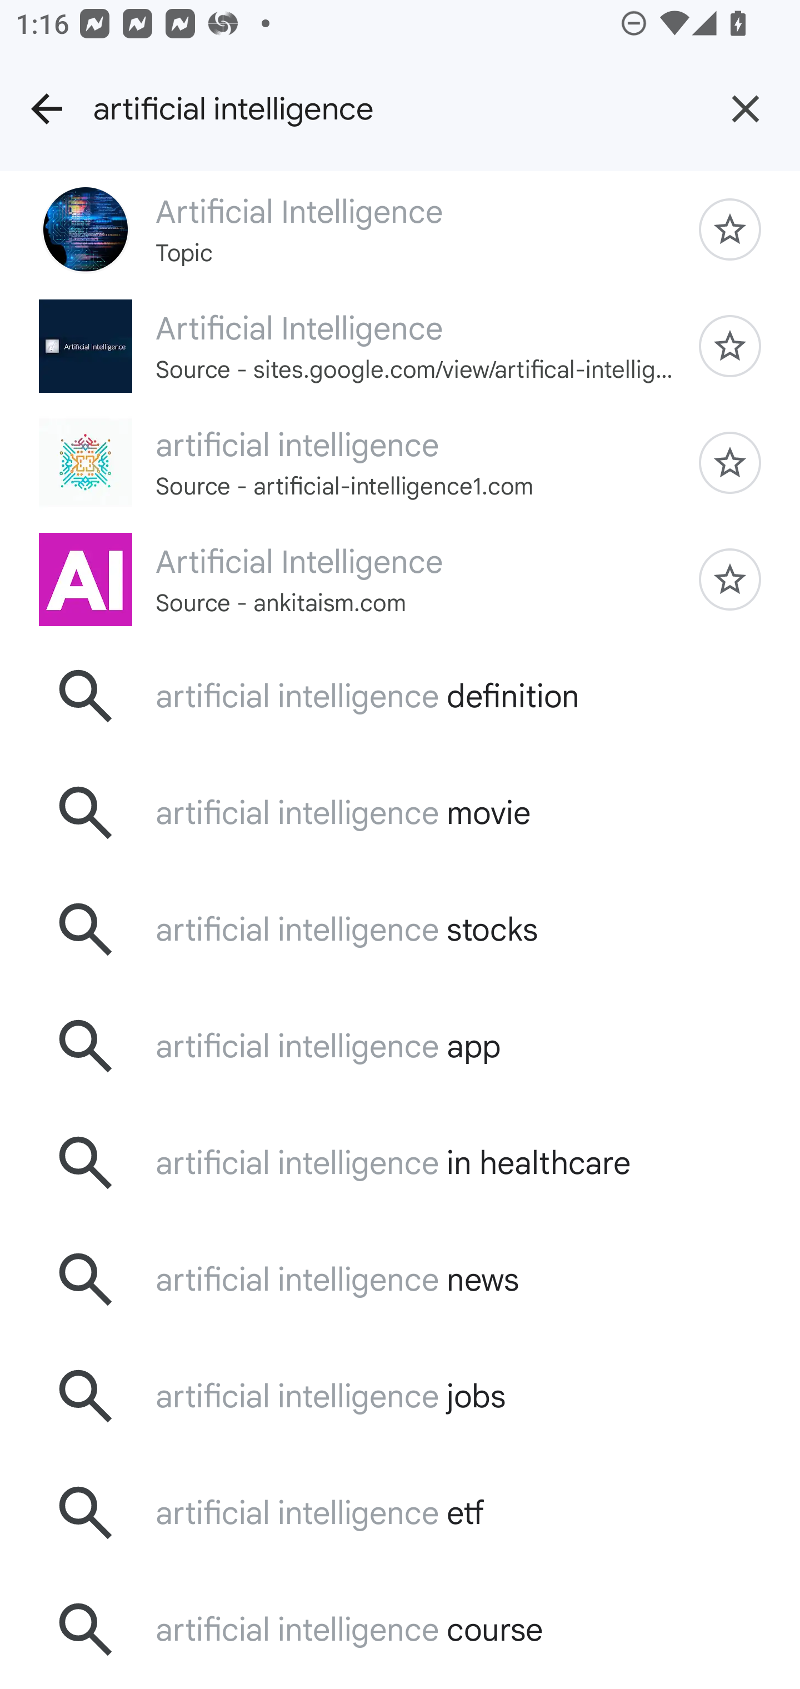 The image size is (800, 1689). Describe the element at coordinates (392, 109) in the screenshot. I see `artificial intelligence` at that location.